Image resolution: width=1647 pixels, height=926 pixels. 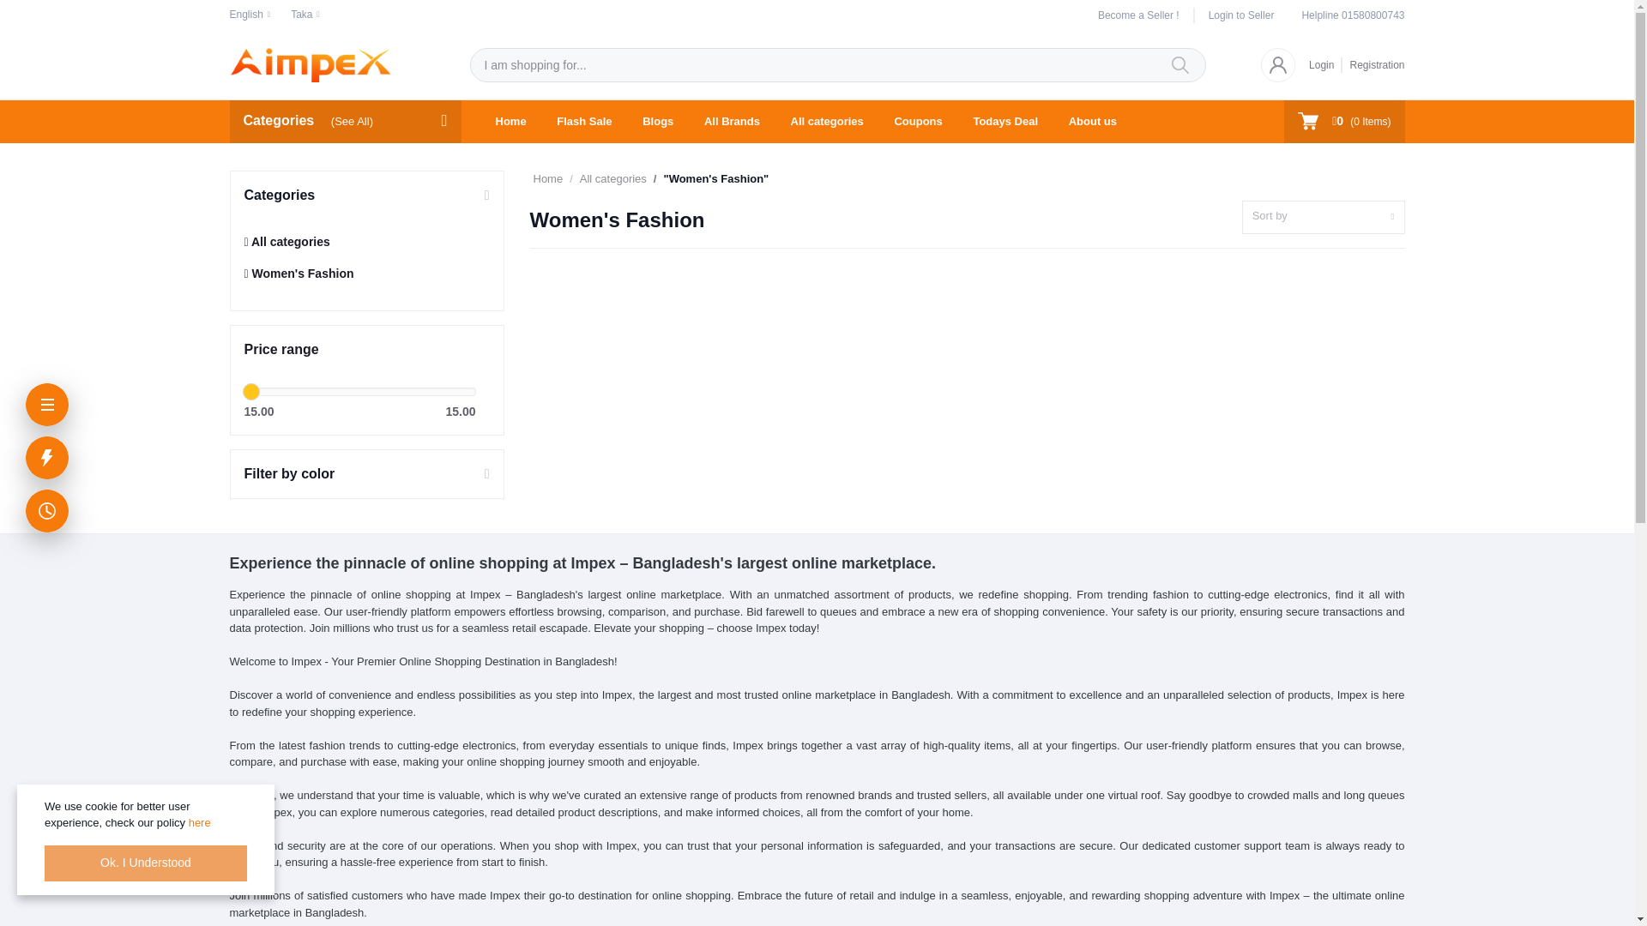 What do you see at coordinates (305, 14) in the screenshot?
I see `Taka` at bounding box center [305, 14].